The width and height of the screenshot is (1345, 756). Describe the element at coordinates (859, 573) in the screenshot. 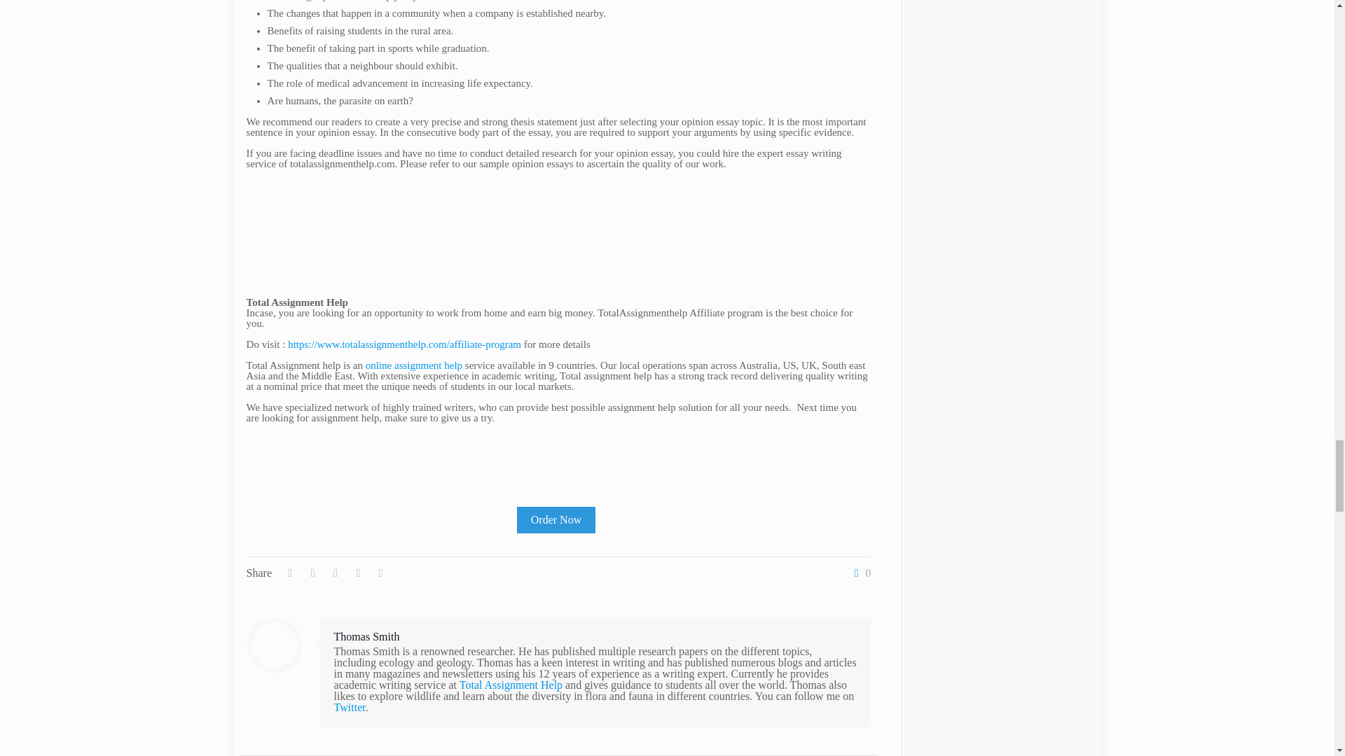

I see `0` at that location.